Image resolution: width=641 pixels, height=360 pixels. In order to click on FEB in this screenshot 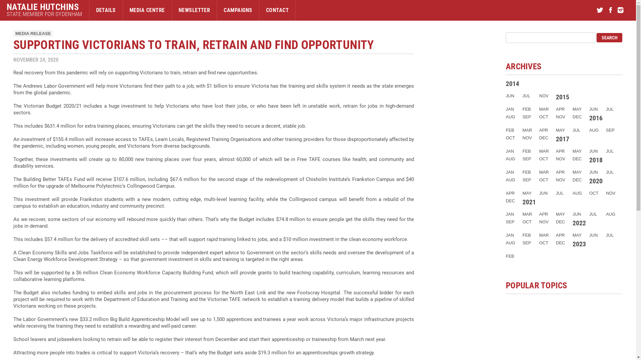, I will do `click(527, 172)`.